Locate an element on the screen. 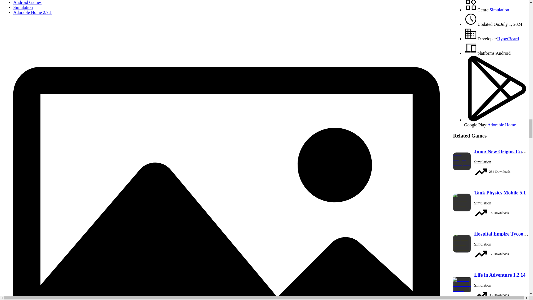 Image resolution: width=533 pixels, height=300 pixels. Simulation is located at coordinates (23, 7).